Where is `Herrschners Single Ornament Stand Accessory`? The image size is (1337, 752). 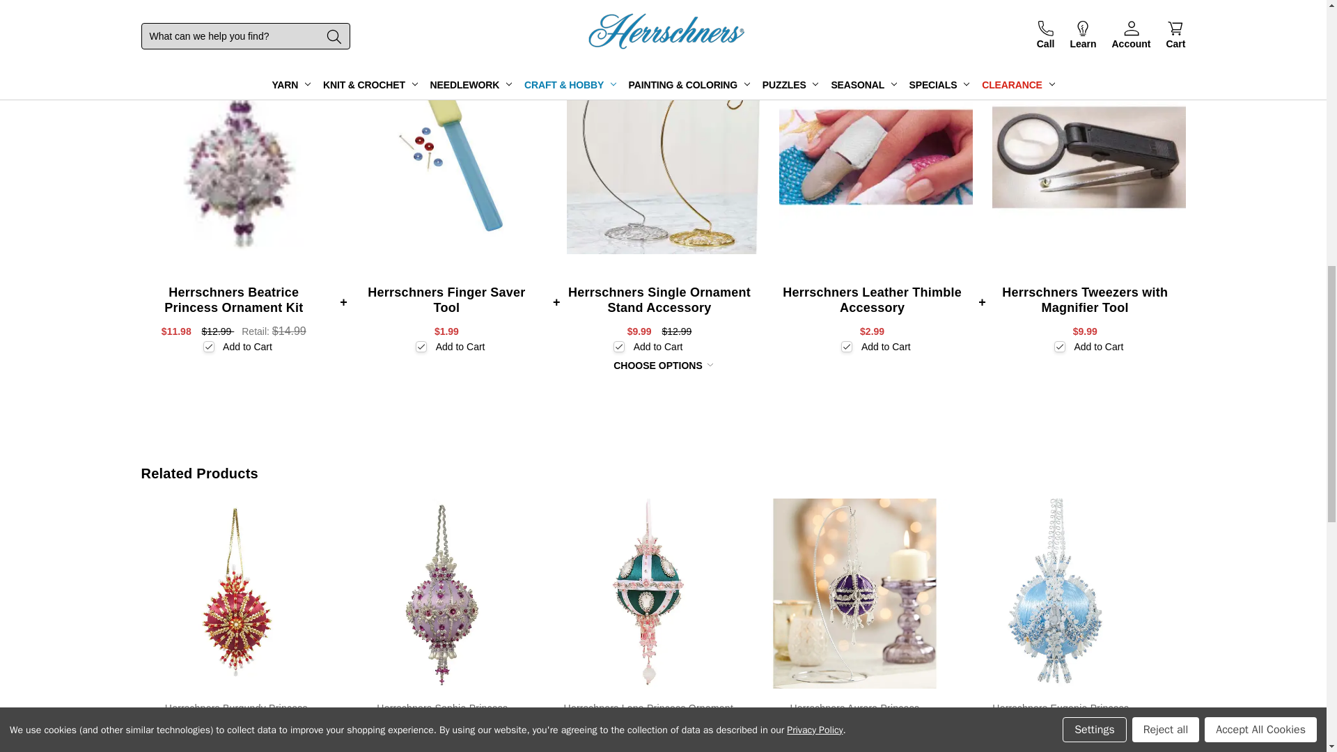 Herrschners Single Ornament Stand Accessory is located at coordinates (664, 157).